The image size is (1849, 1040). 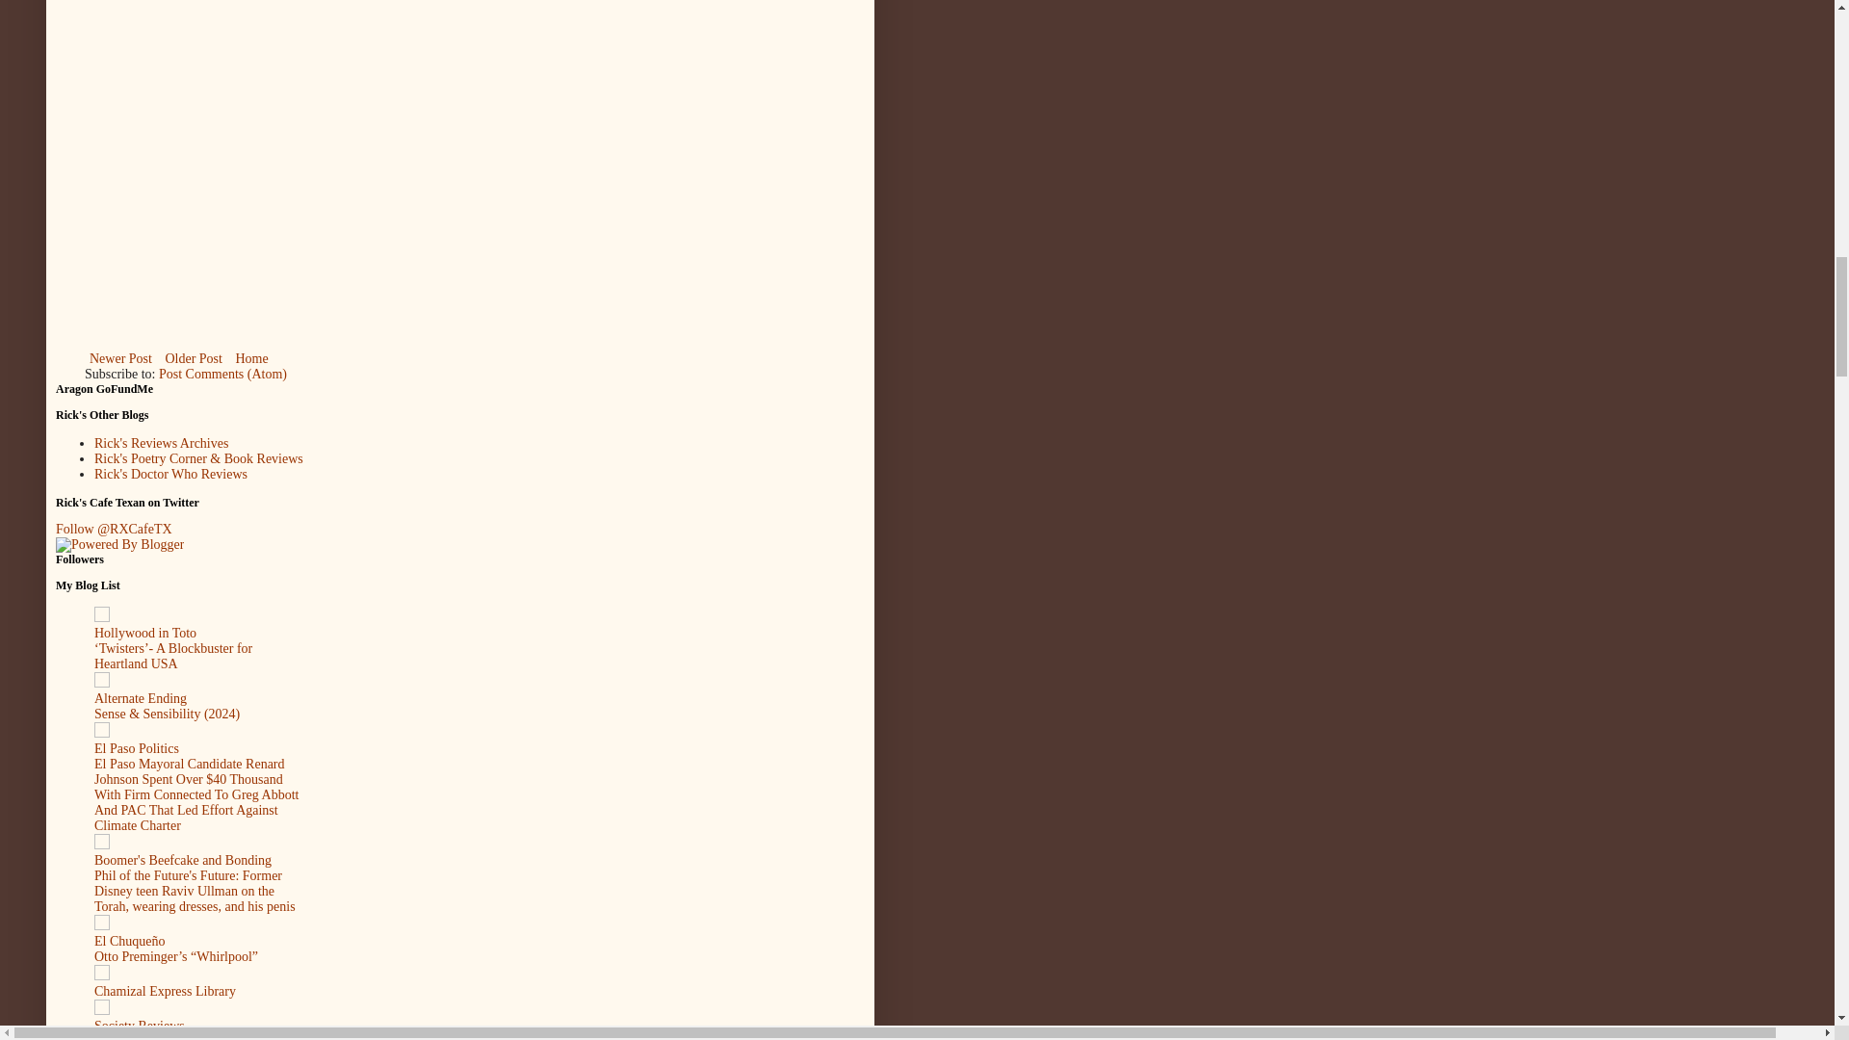 I want to click on Boomer's Beefcake and Bonding, so click(x=183, y=859).